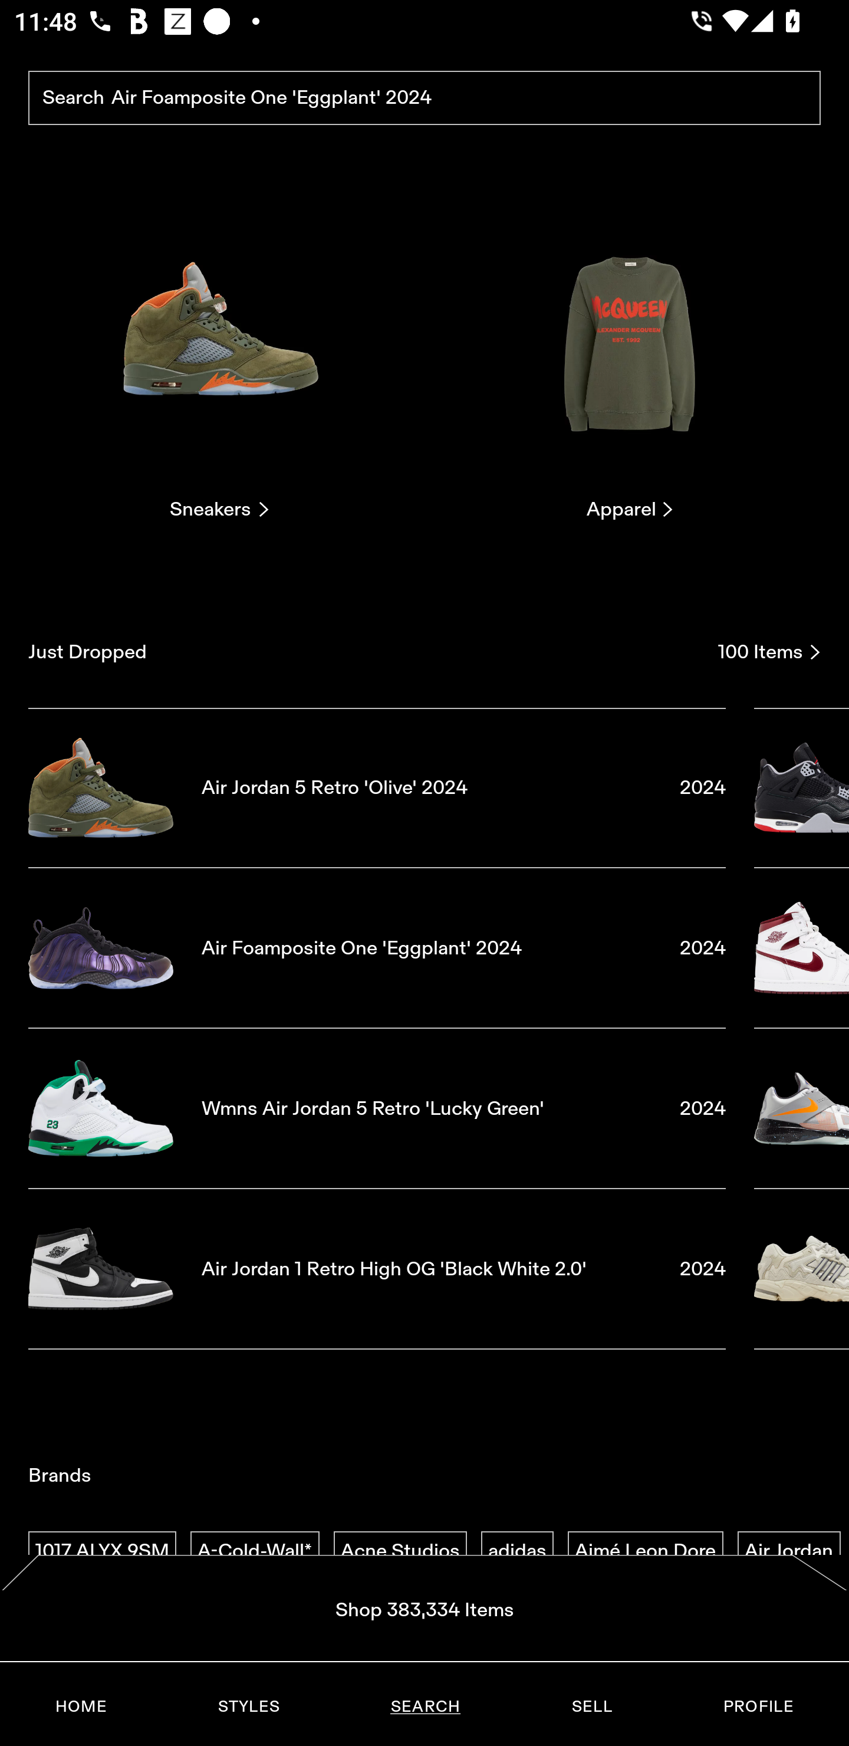  What do you see at coordinates (517, 1551) in the screenshot?
I see `adidas` at bounding box center [517, 1551].